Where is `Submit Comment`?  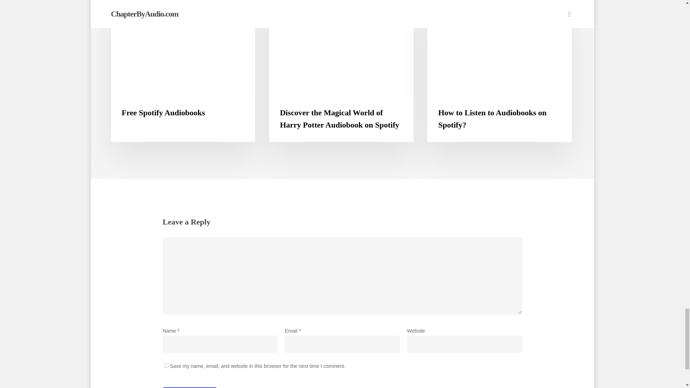
Submit Comment is located at coordinates (189, 387).